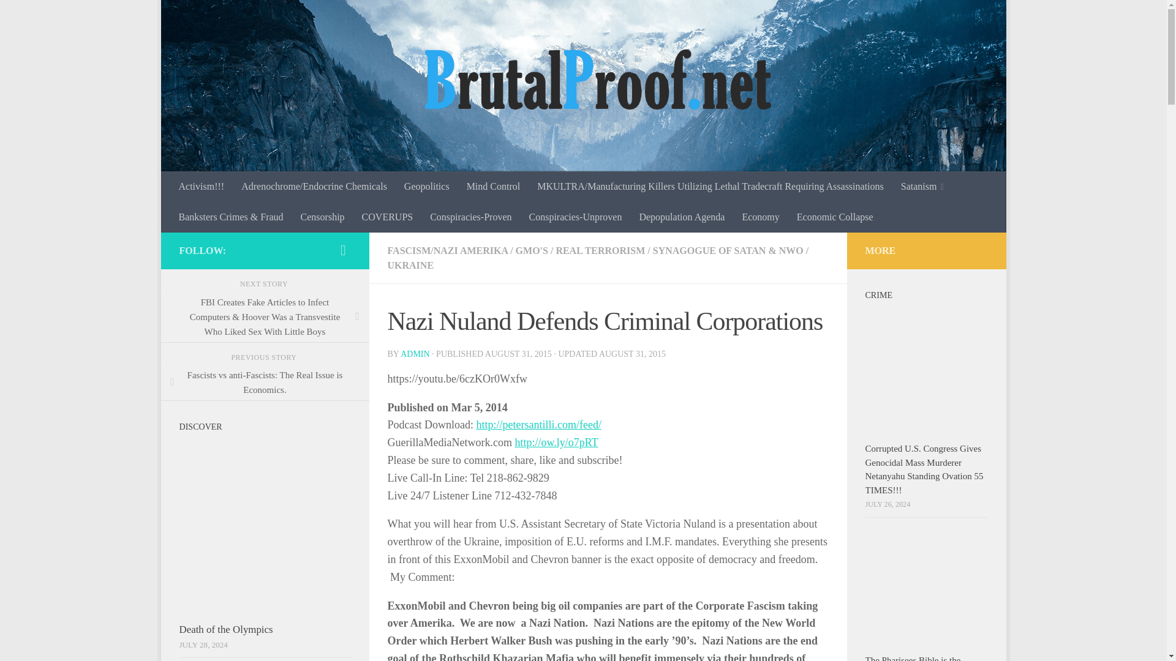 This screenshot has width=1176, height=661. Describe the element at coordinates (388, 217) in the screenshot. I see `COVERUPS` at that location.